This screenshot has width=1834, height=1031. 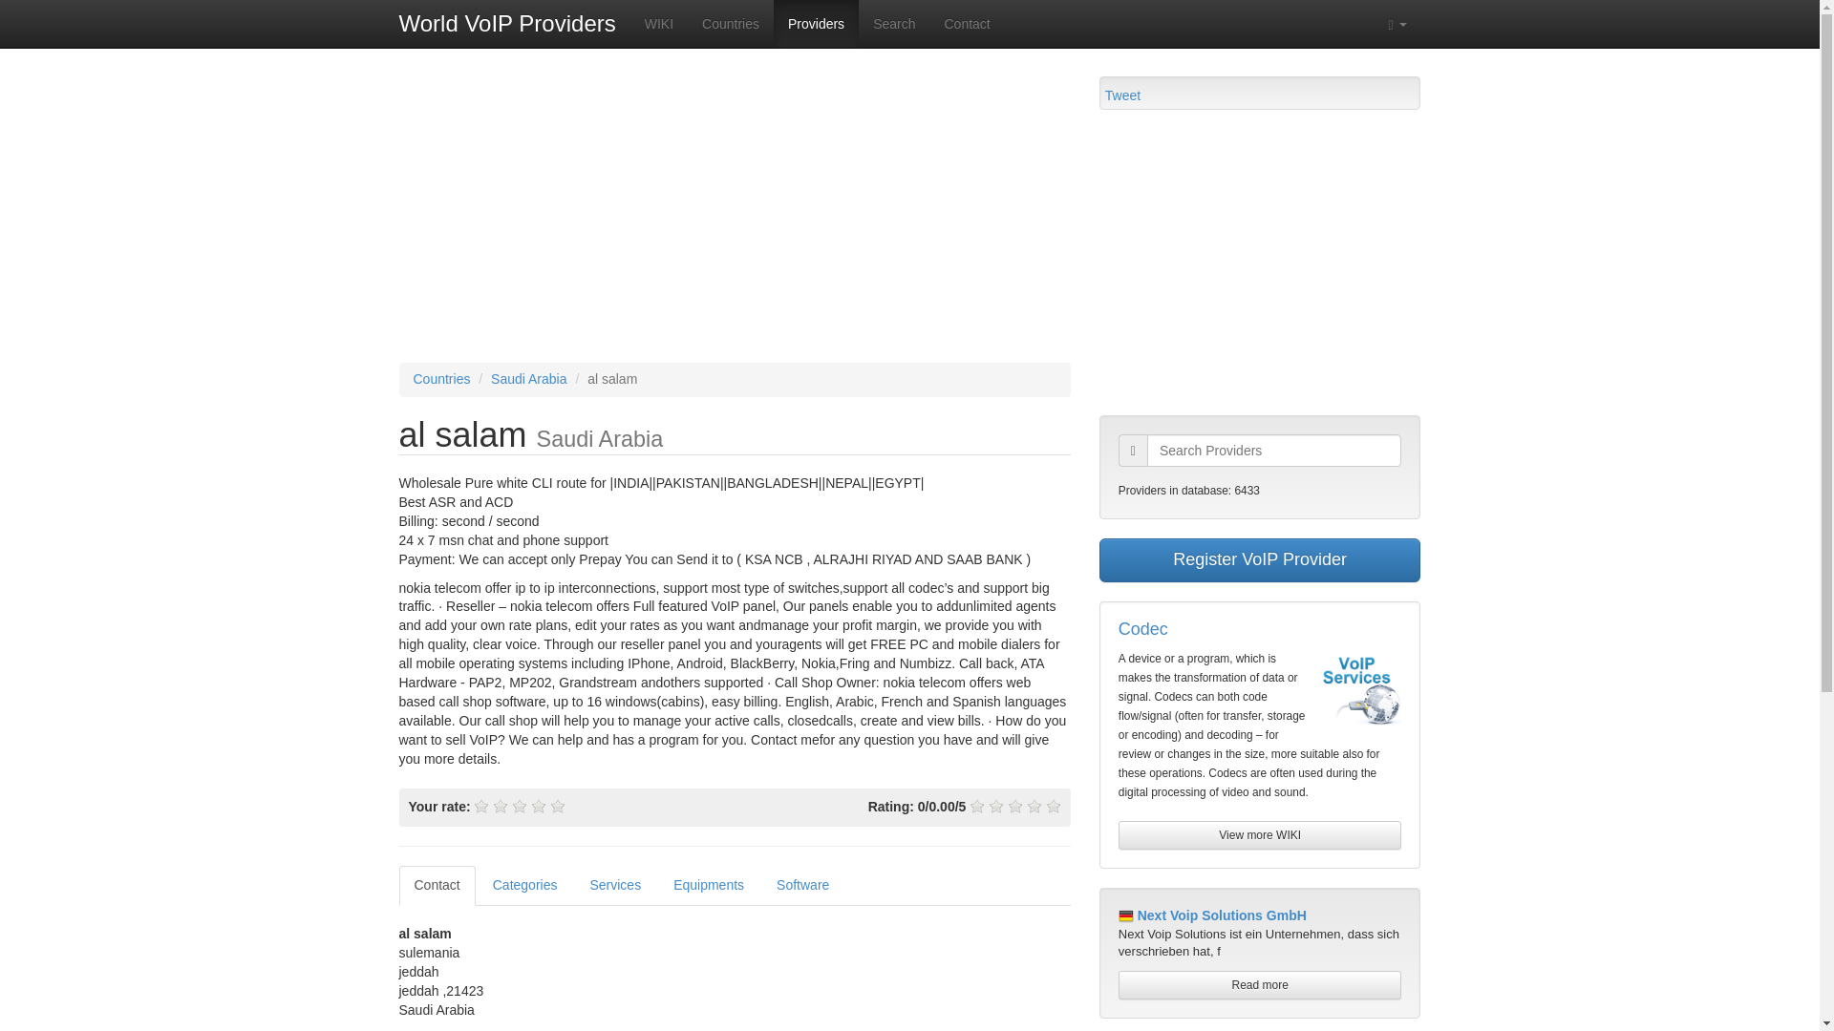 I want to click on Contact, so click(x=437, y=886).